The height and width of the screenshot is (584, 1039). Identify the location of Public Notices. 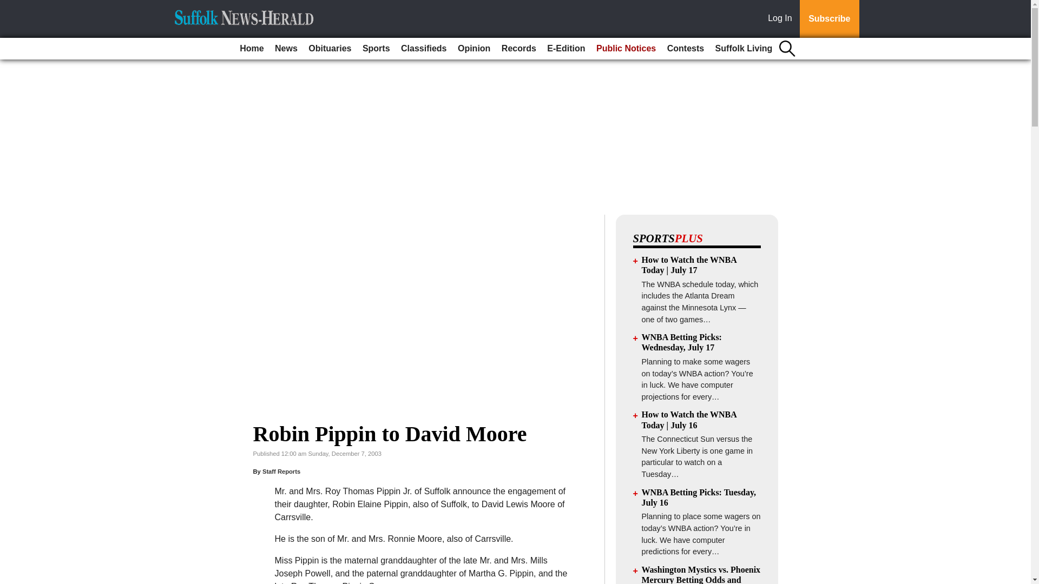
(626, 49).